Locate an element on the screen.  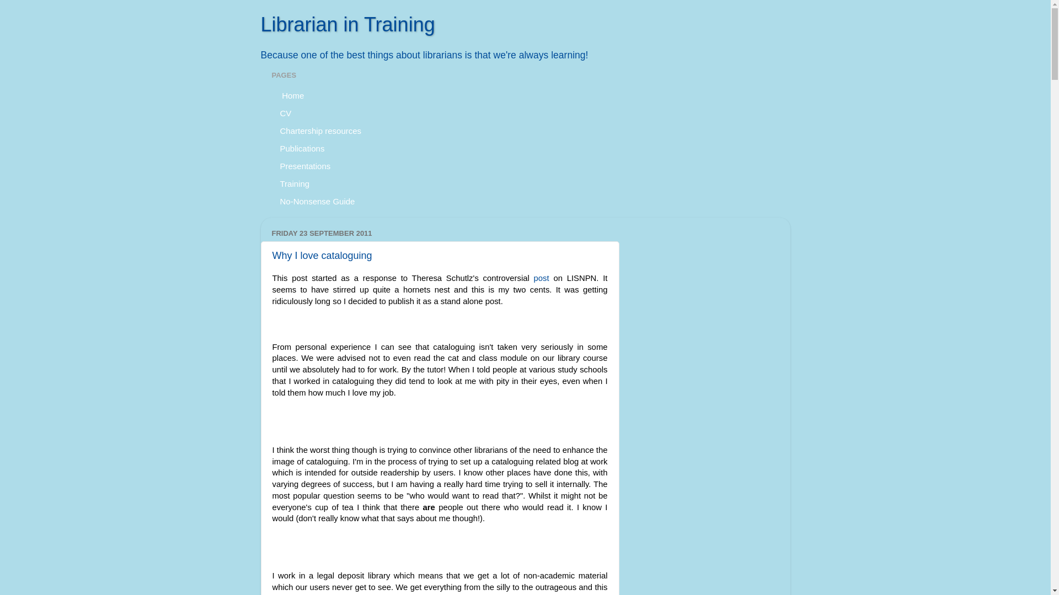
CV is located at coordinates (285, 113).